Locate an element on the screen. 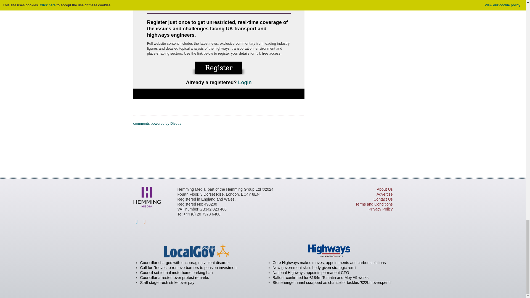  Login is located at coordinates (245, 82).